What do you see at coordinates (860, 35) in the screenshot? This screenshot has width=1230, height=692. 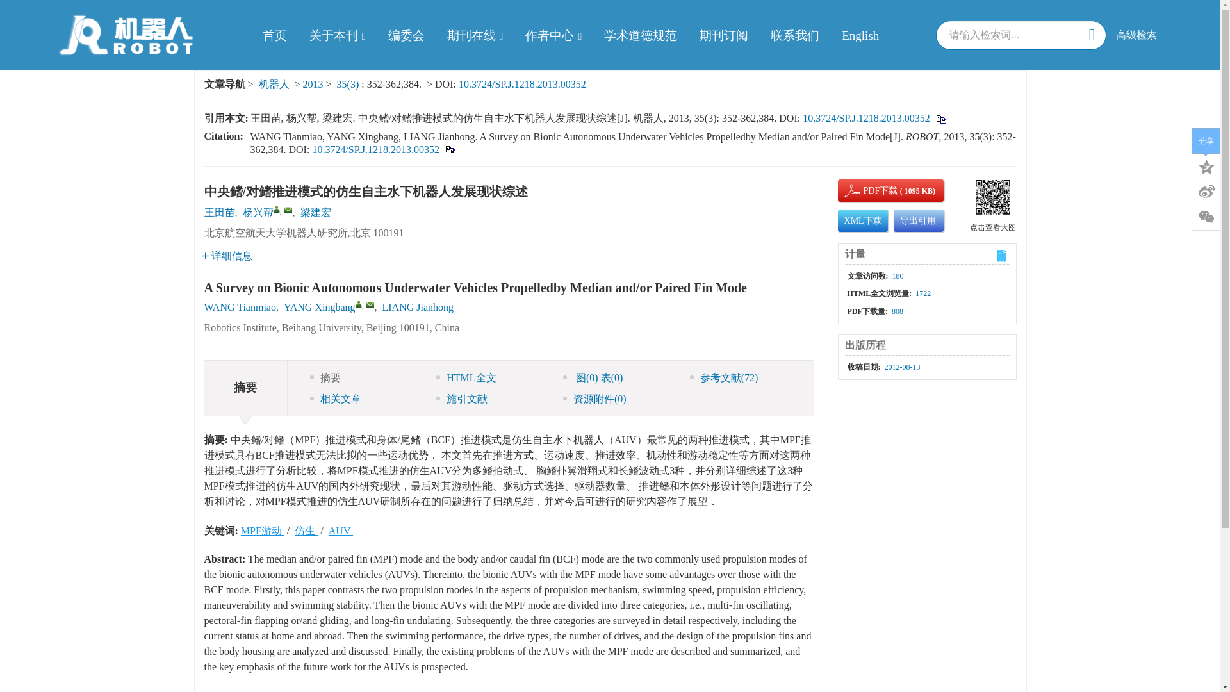 I see `English` at bounding box center [860, 35].